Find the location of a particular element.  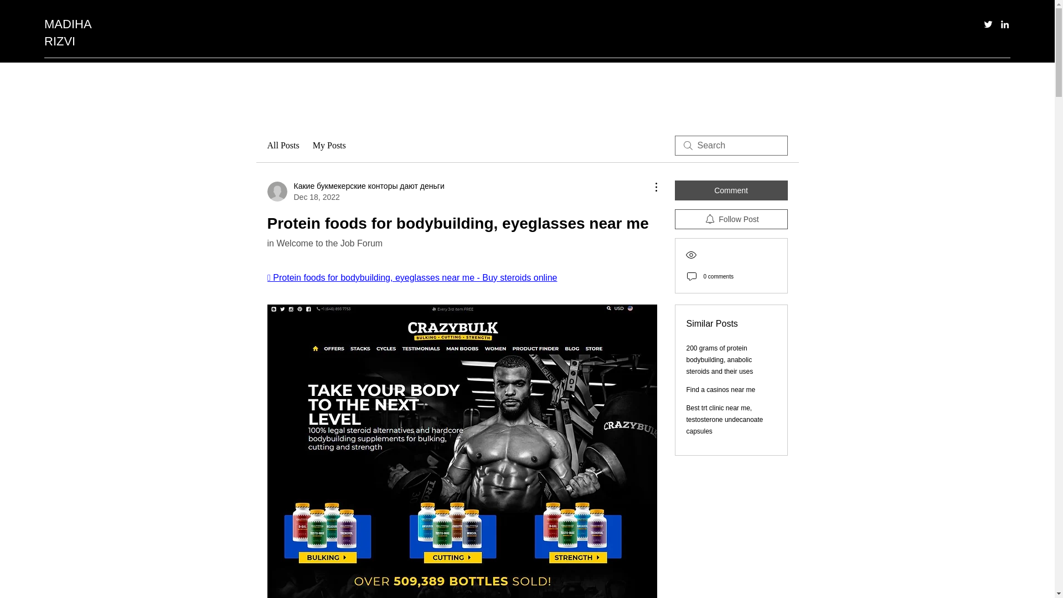

Best trt clinic near me, testosterone undecanoate capsules is located at coordinates (725, 420).